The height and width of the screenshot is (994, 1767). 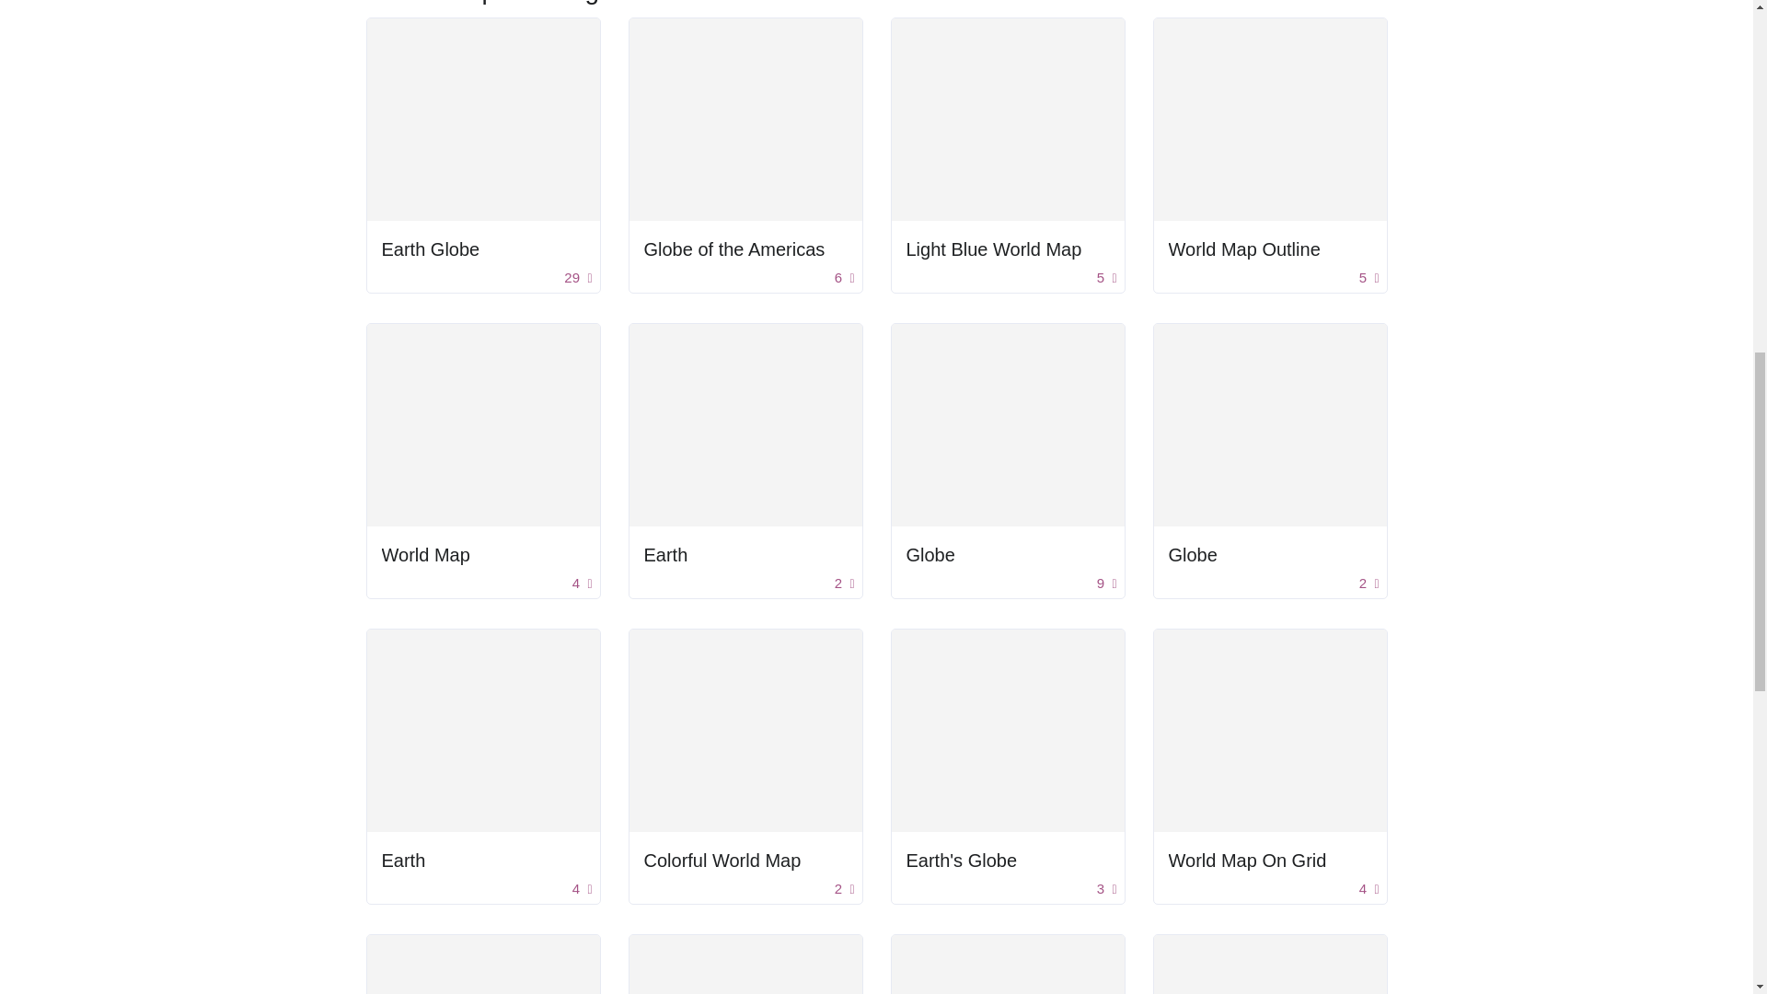 What do you see at coordinates (745, 554) in the screenshot?
I see `Earth` at bounding box center [745, 554].